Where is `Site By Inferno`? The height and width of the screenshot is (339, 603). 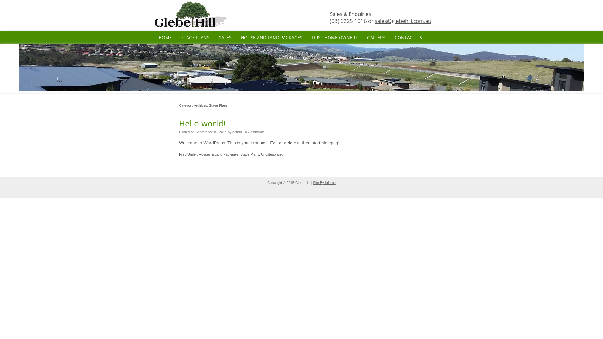 Site By Inferno is located at coordinates (324, 183).